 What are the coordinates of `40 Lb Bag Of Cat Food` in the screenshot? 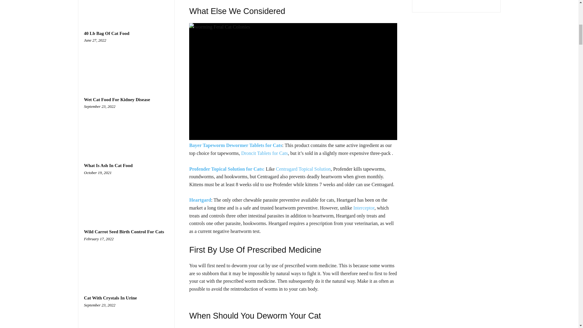 It's located at (107, 33).